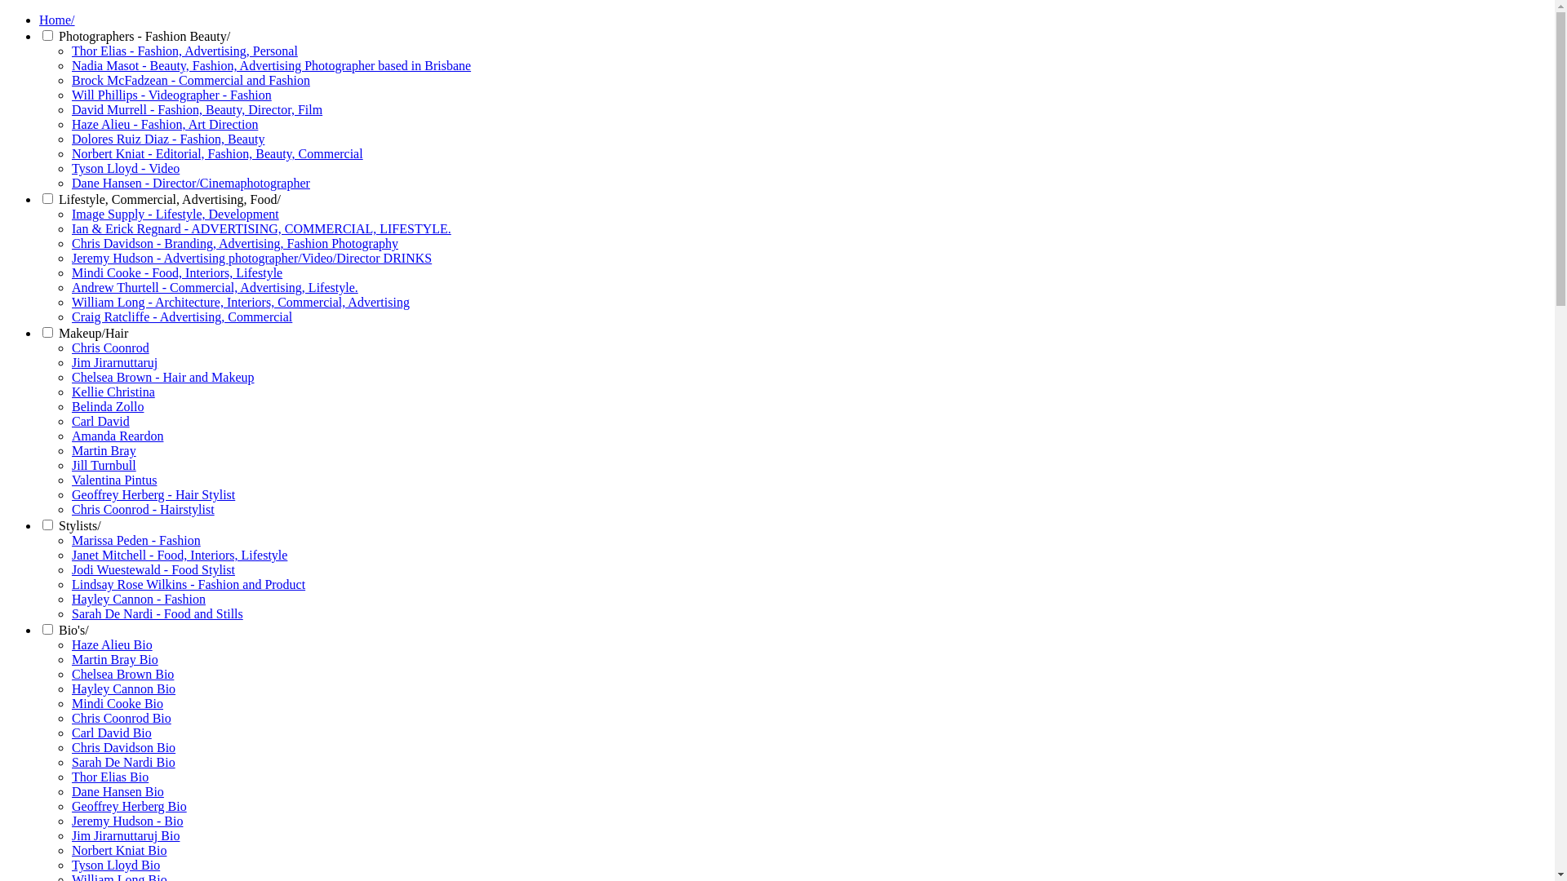  What do you see at coordinates (191, 183) in the screenshot?
I see `Dane Hansen - Director/Cinemaphotographer` at bounding box center [191, 183].